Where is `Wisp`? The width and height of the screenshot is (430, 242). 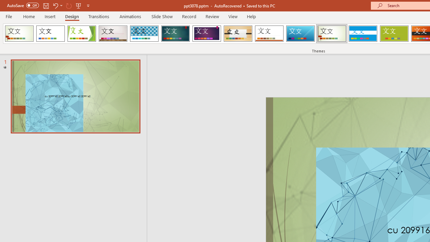 Wisp is located at coordinates (332, 34).